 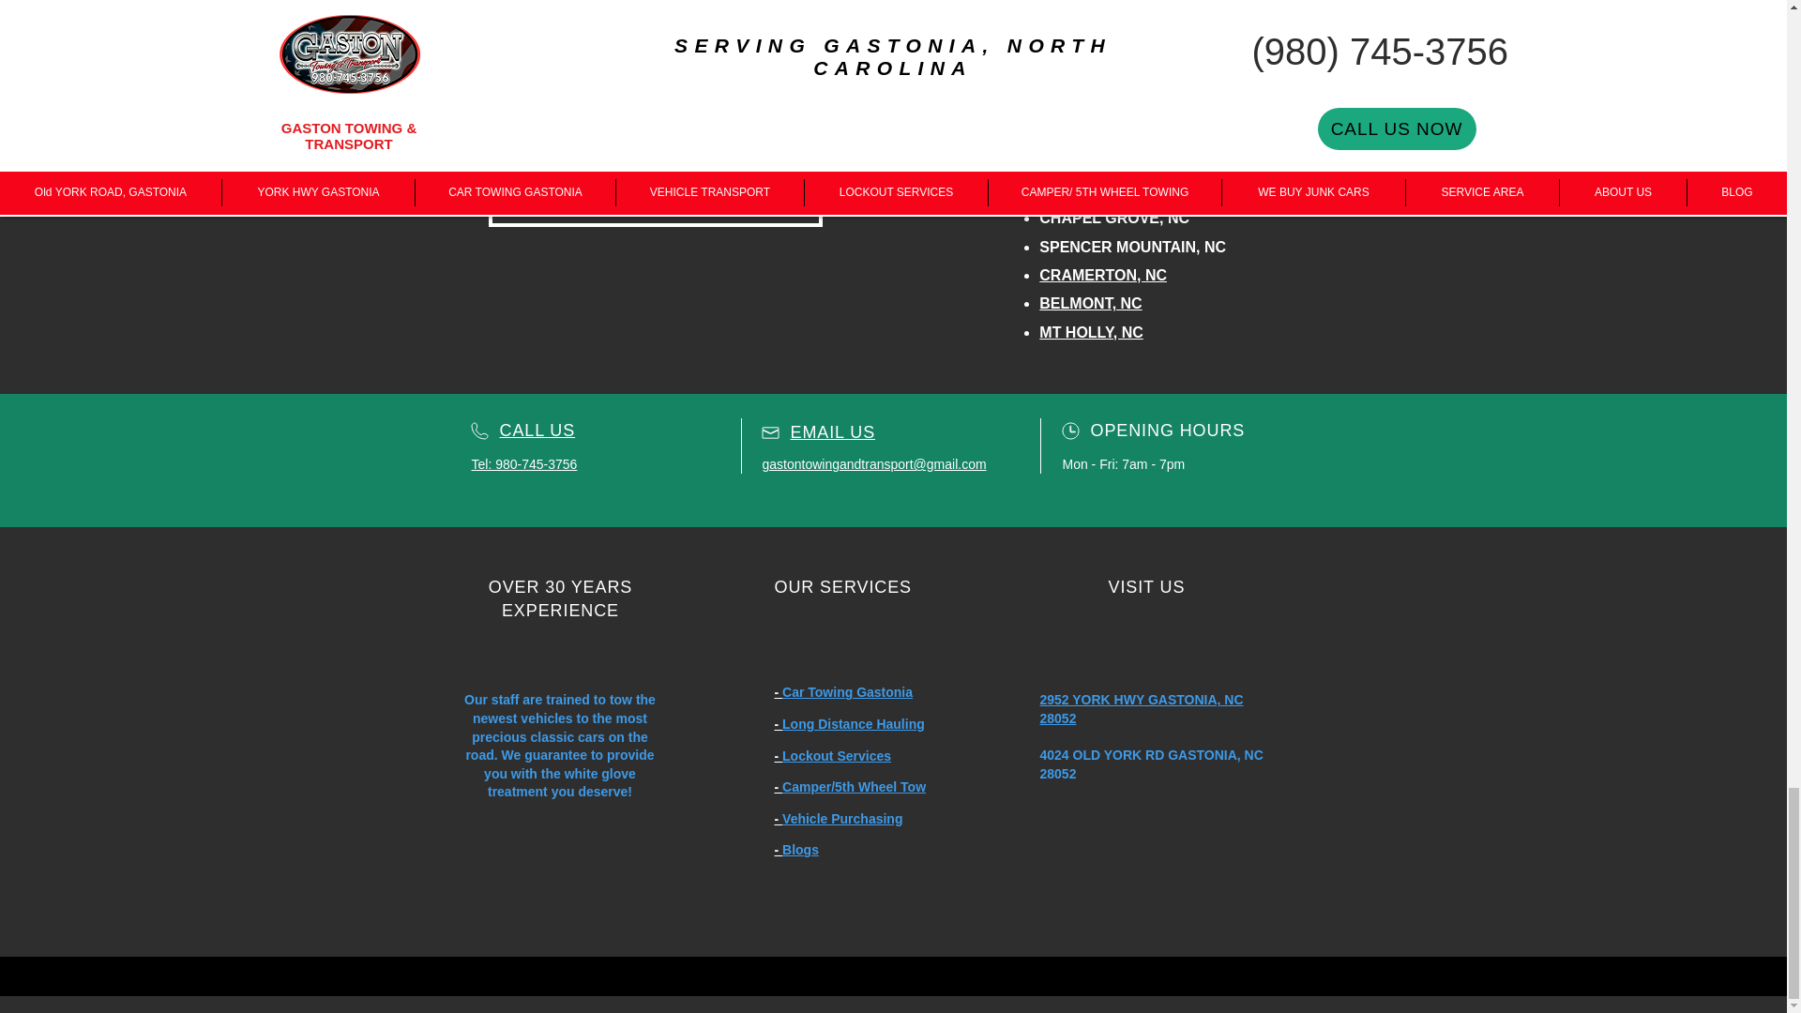 I want to click on - Vehicle Purchasing, so click(x=839, y=819).